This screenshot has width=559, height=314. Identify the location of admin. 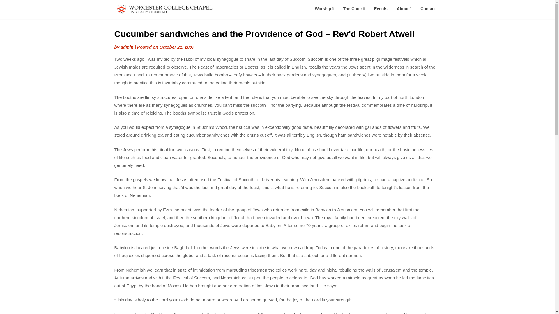
(127, 47).